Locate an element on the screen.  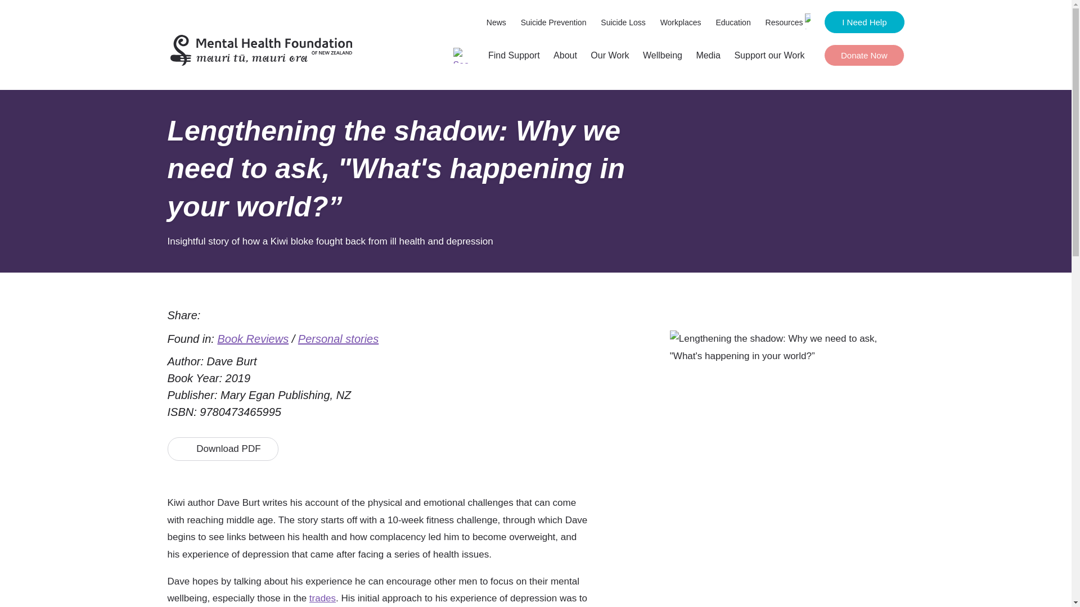
Workplaces is located at coordinates (681, 22).